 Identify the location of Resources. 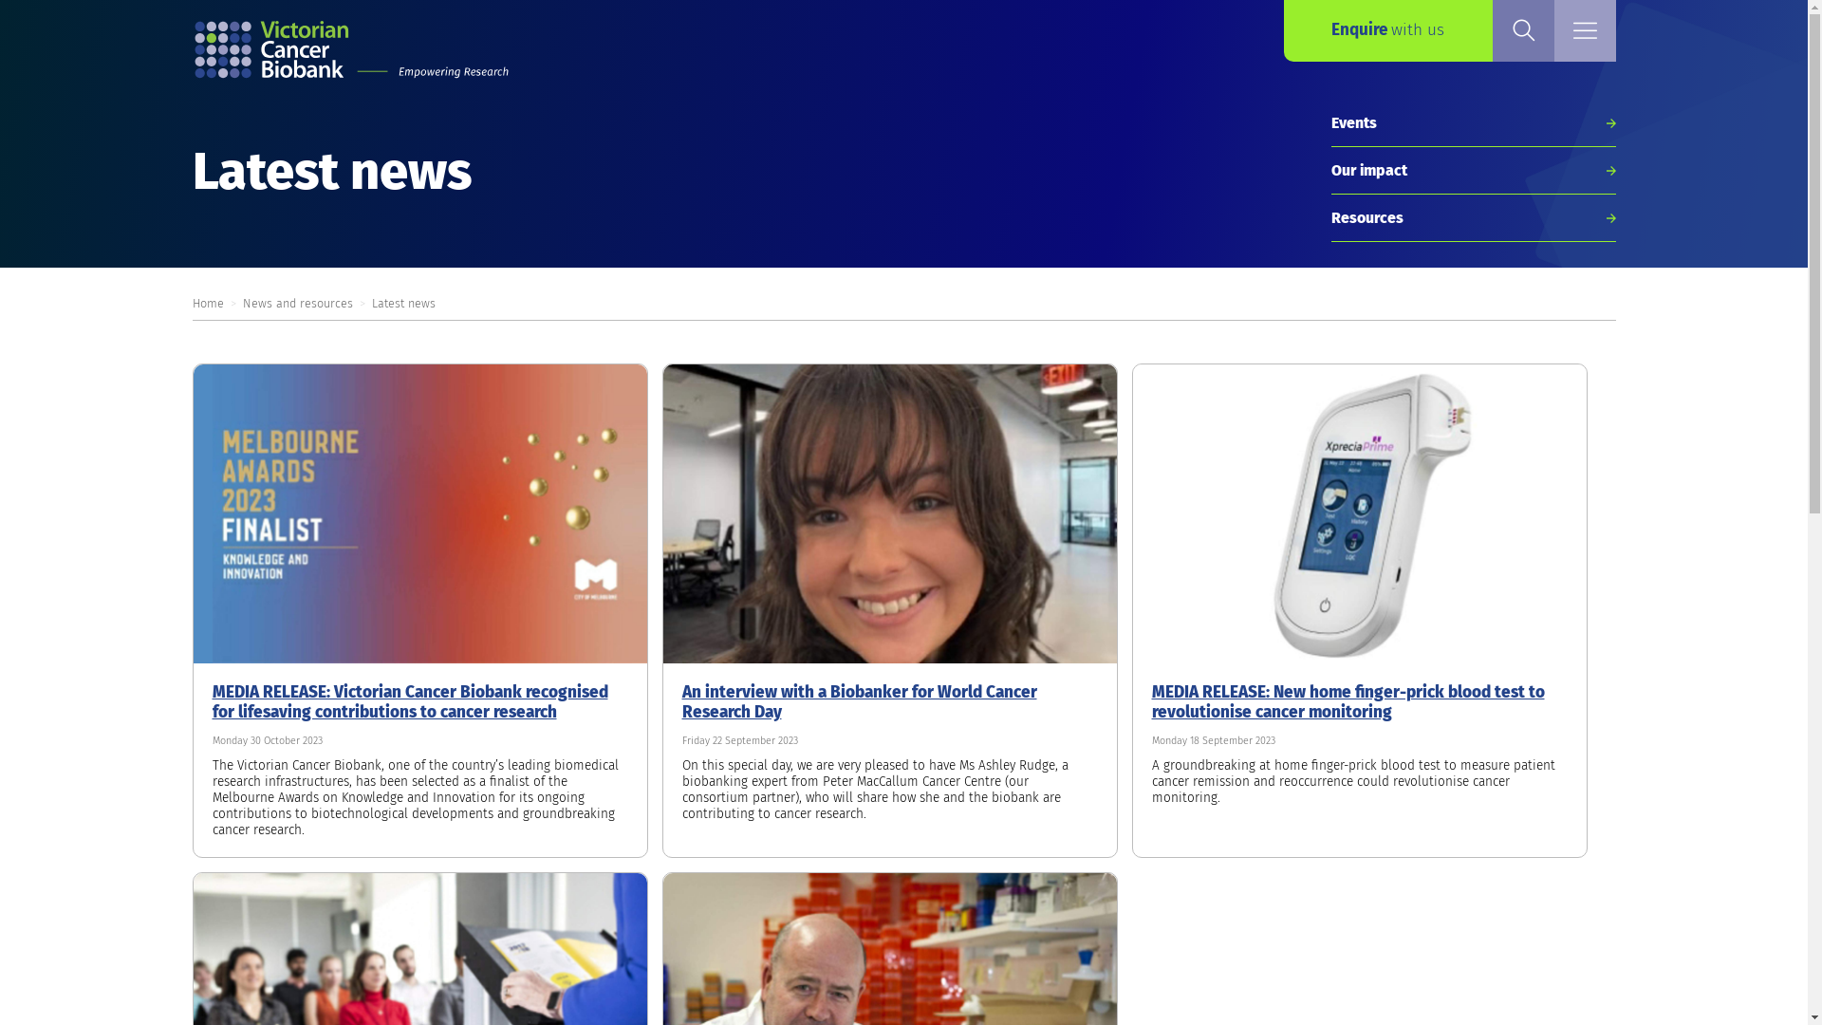
(1473, 218).